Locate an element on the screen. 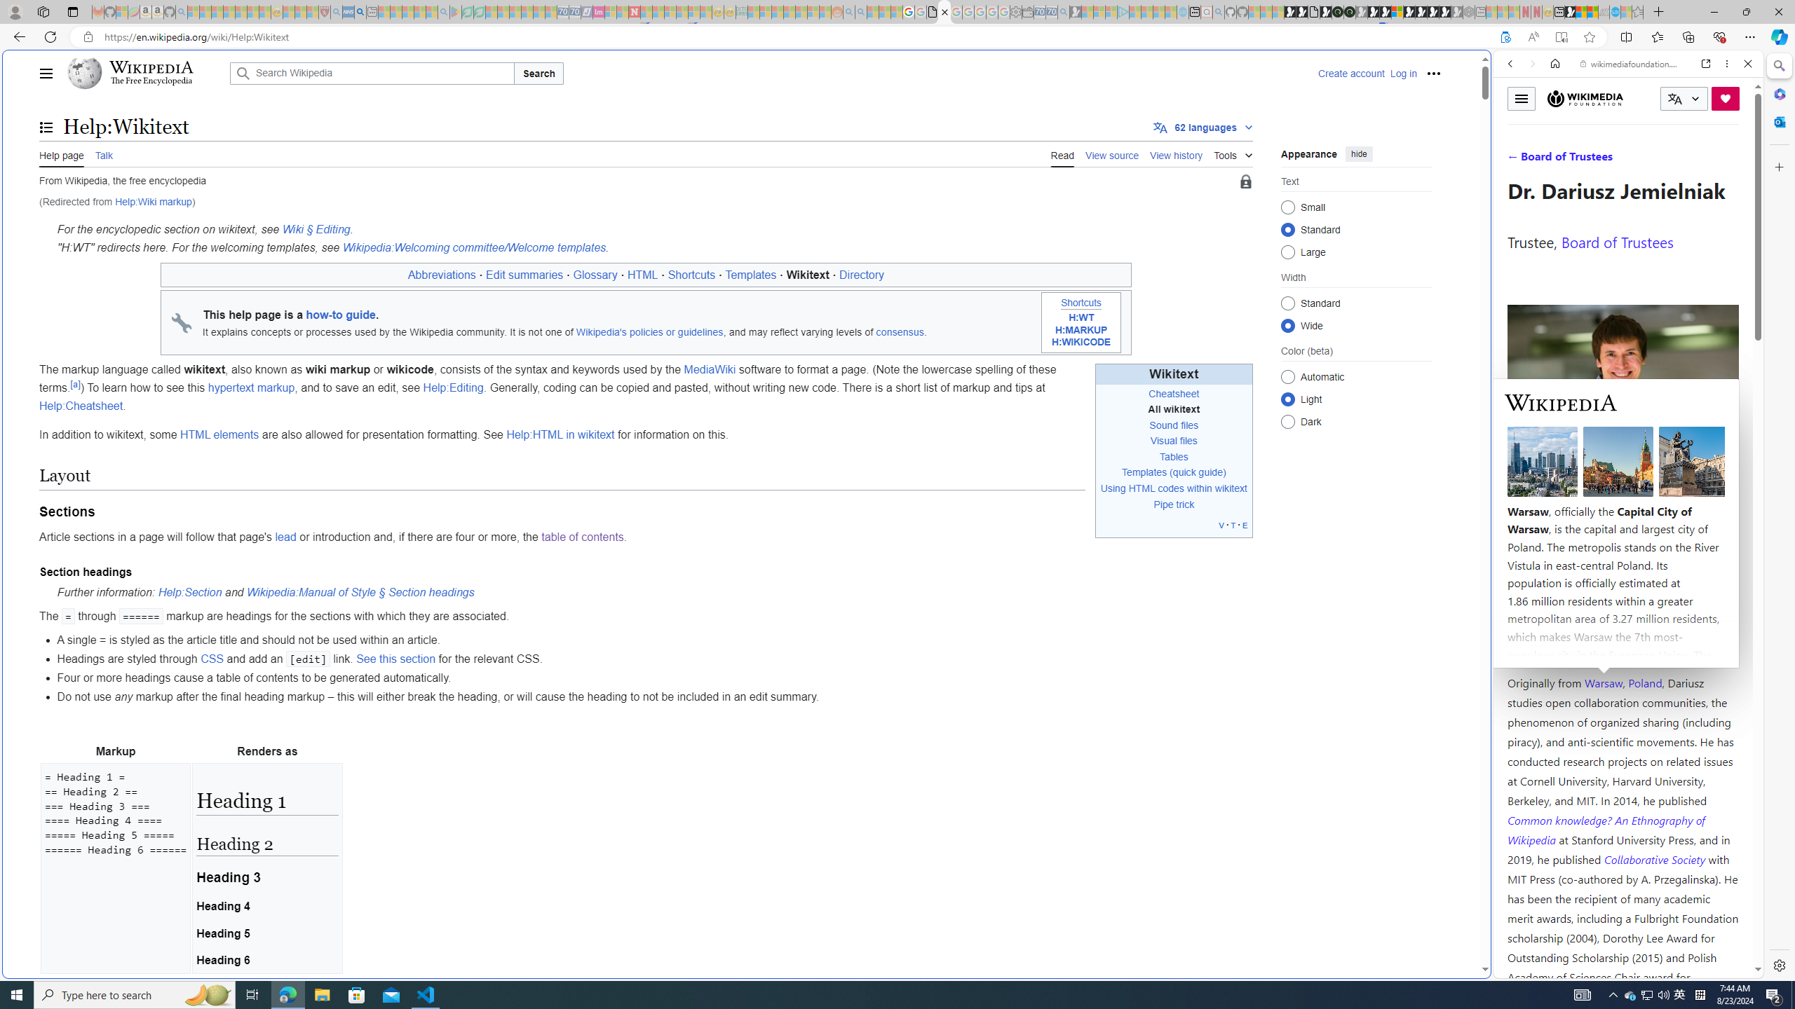  Wiktionary is located at coordinates (1623, 469).